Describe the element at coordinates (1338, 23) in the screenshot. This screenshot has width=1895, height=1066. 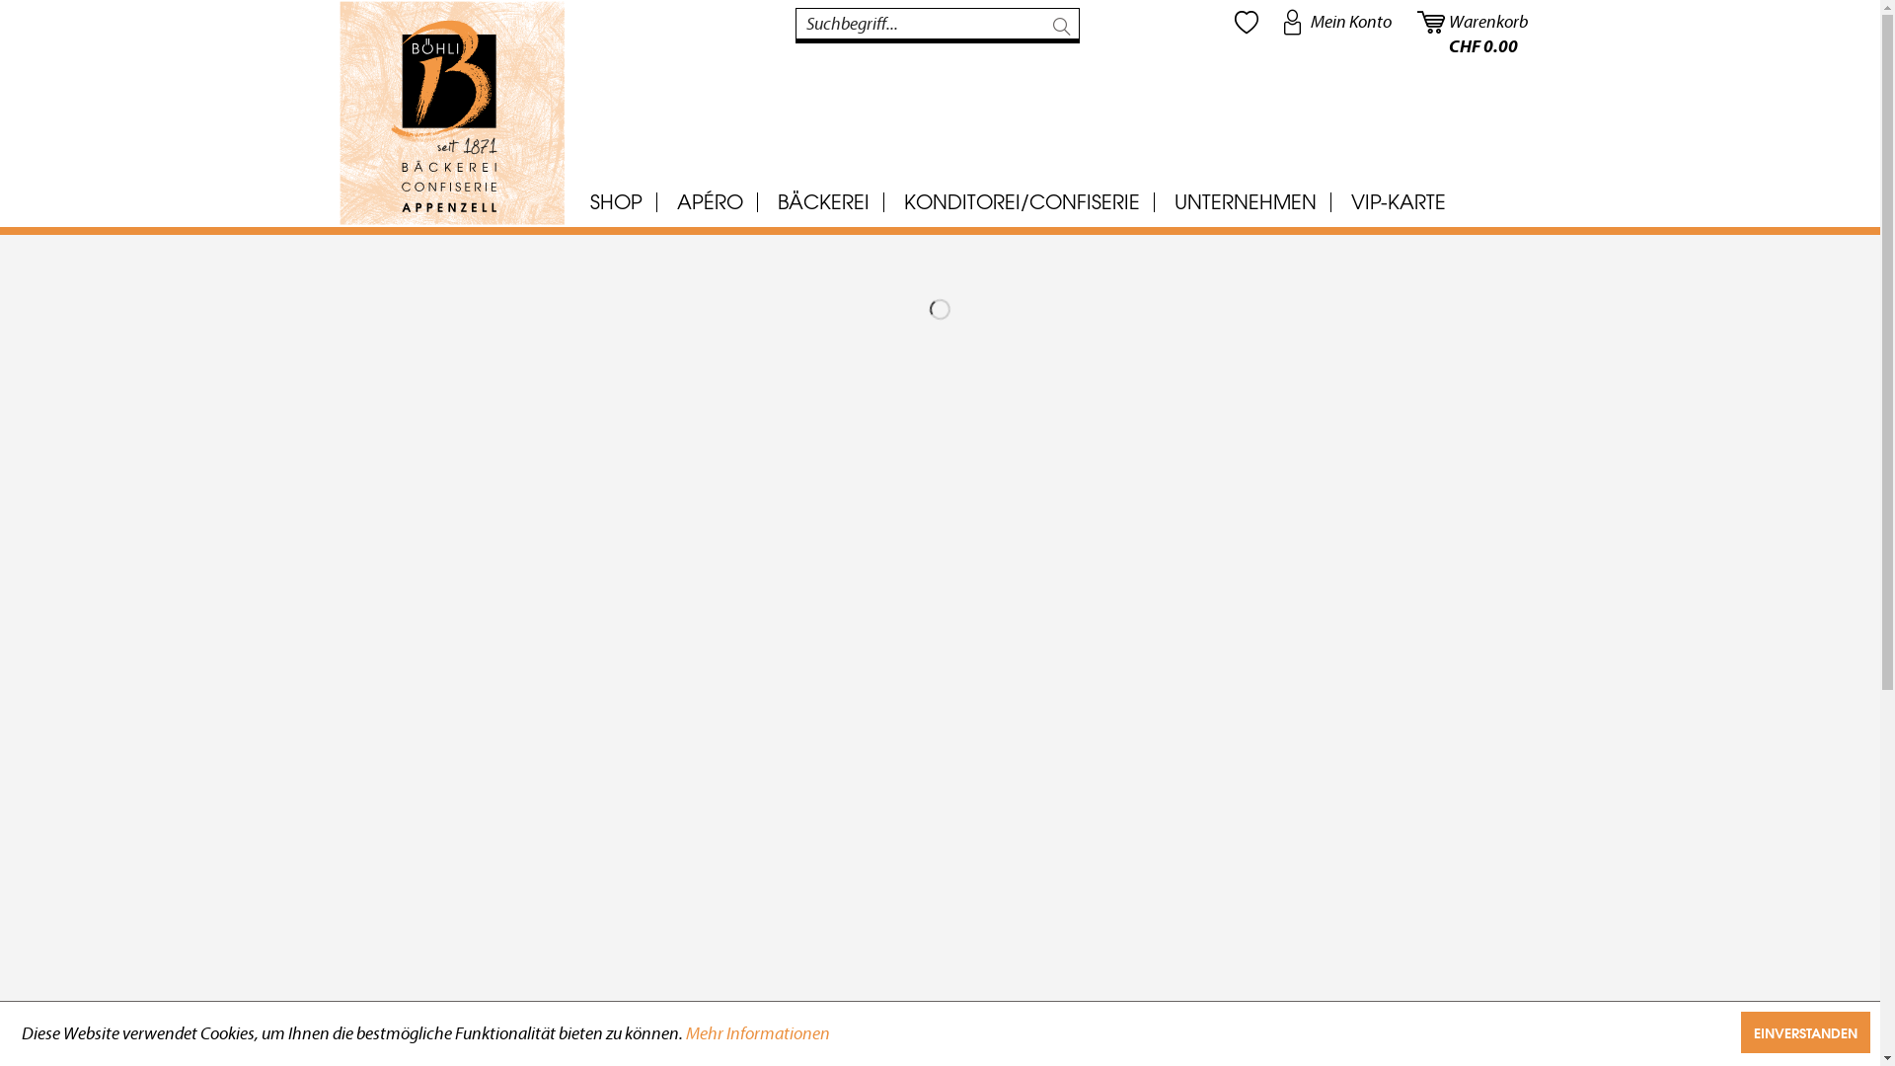
I see `Mein Konto` at that location.